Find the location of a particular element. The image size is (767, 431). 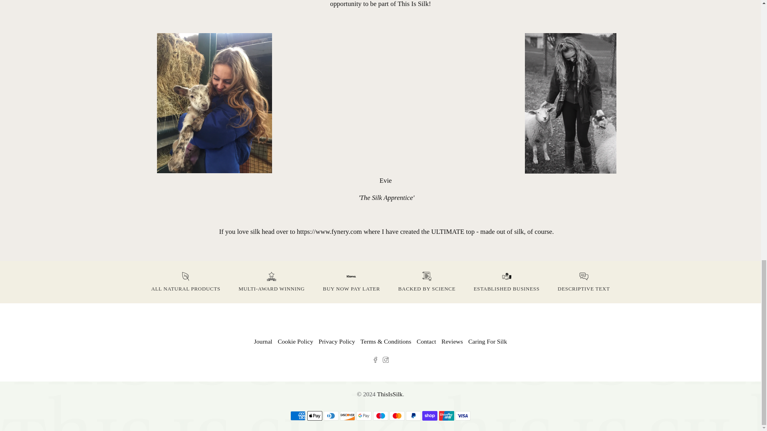

ThisIsSilk on Instagram is located at coordinates (386, 360).